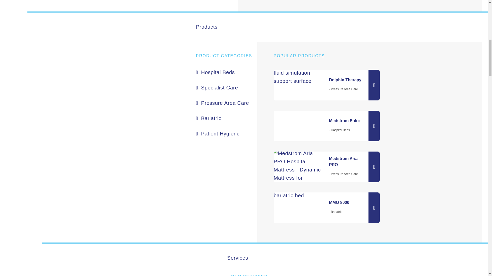 This screenshot has width=492, height=276. I want to click on Patient Hygiene, so click(227, 133).